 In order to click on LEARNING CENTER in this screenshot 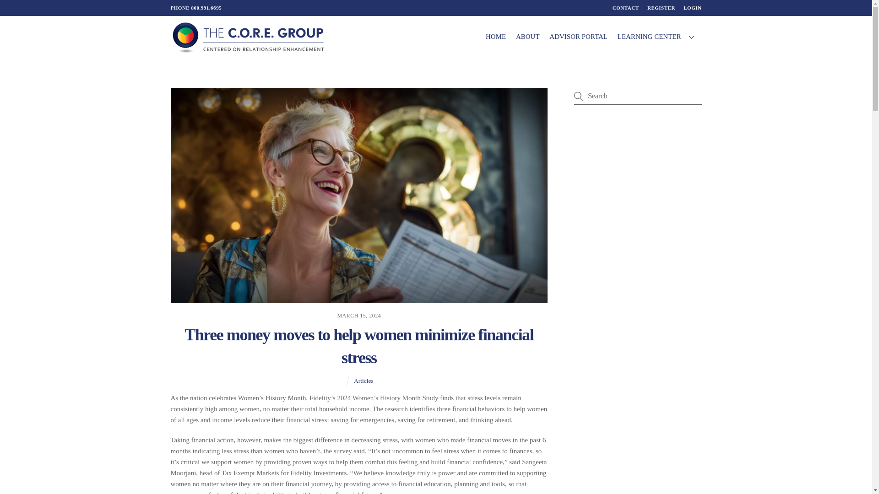, I will do `click(436, 9)`.